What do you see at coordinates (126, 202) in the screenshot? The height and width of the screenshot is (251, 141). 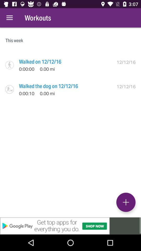 I see `add workout information` at bounding box center [126, 202].